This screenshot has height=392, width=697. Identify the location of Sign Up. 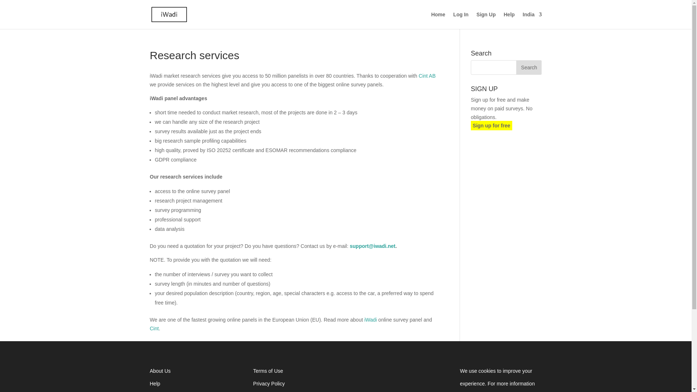
(486, 20).